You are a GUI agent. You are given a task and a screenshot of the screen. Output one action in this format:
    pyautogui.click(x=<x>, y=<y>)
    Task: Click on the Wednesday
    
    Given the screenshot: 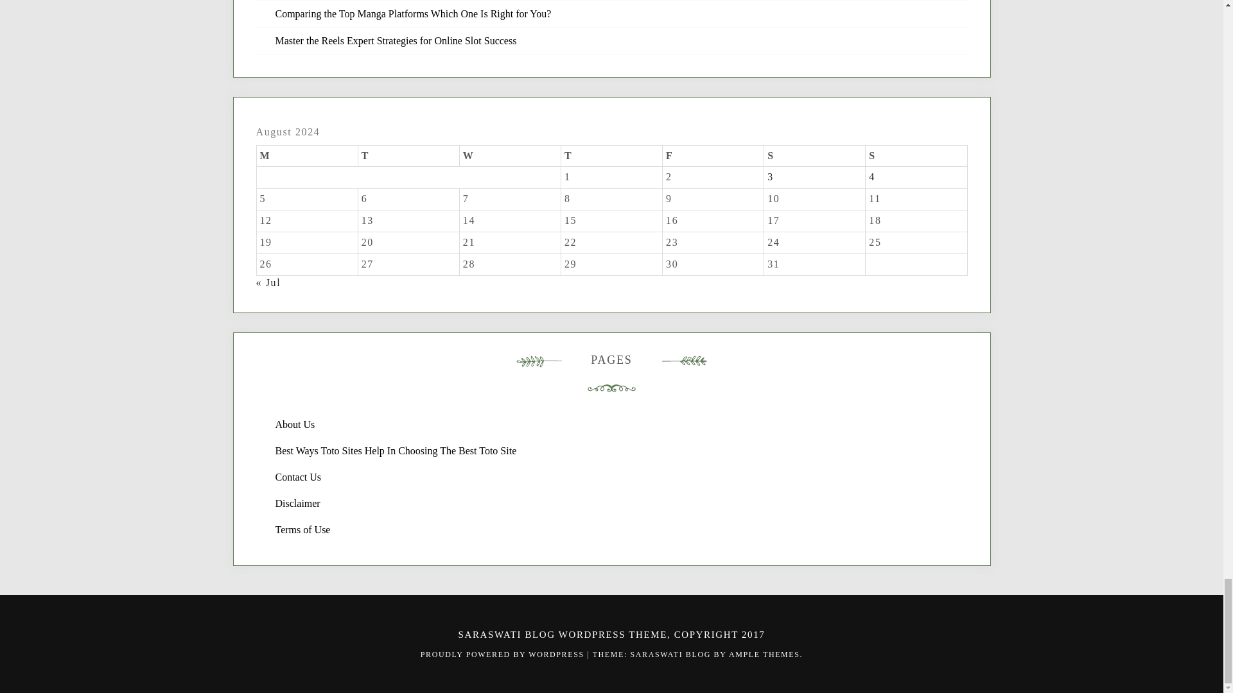 What is the action you would take?
    pyautogui.click(x=510, y=155)
    